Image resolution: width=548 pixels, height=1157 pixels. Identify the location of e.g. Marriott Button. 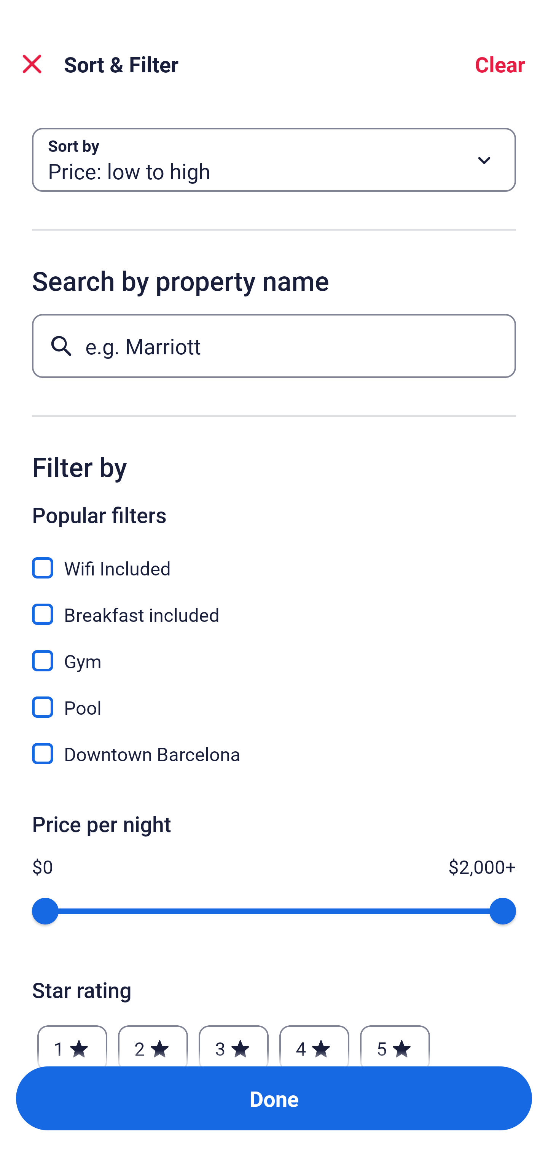
(274, 346).